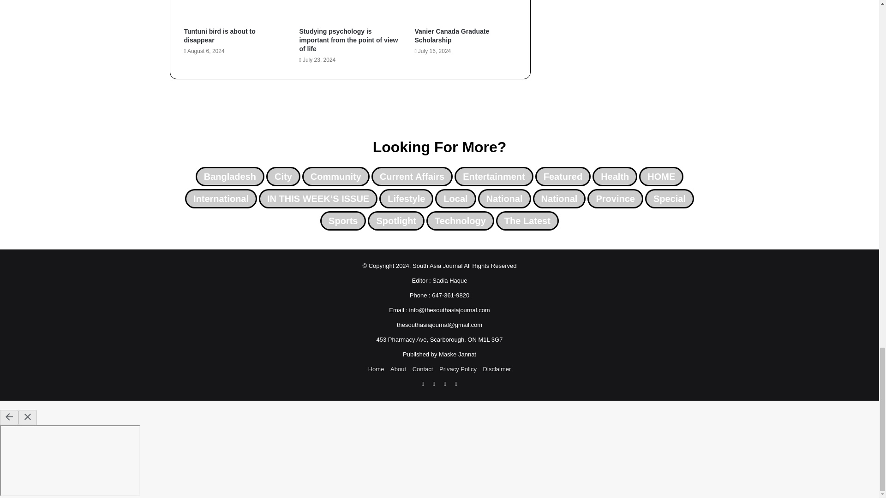 This screenshot has width=886, height=498. I want to click on Vanier Canada Graduate Scholarship, so click(451, 36).